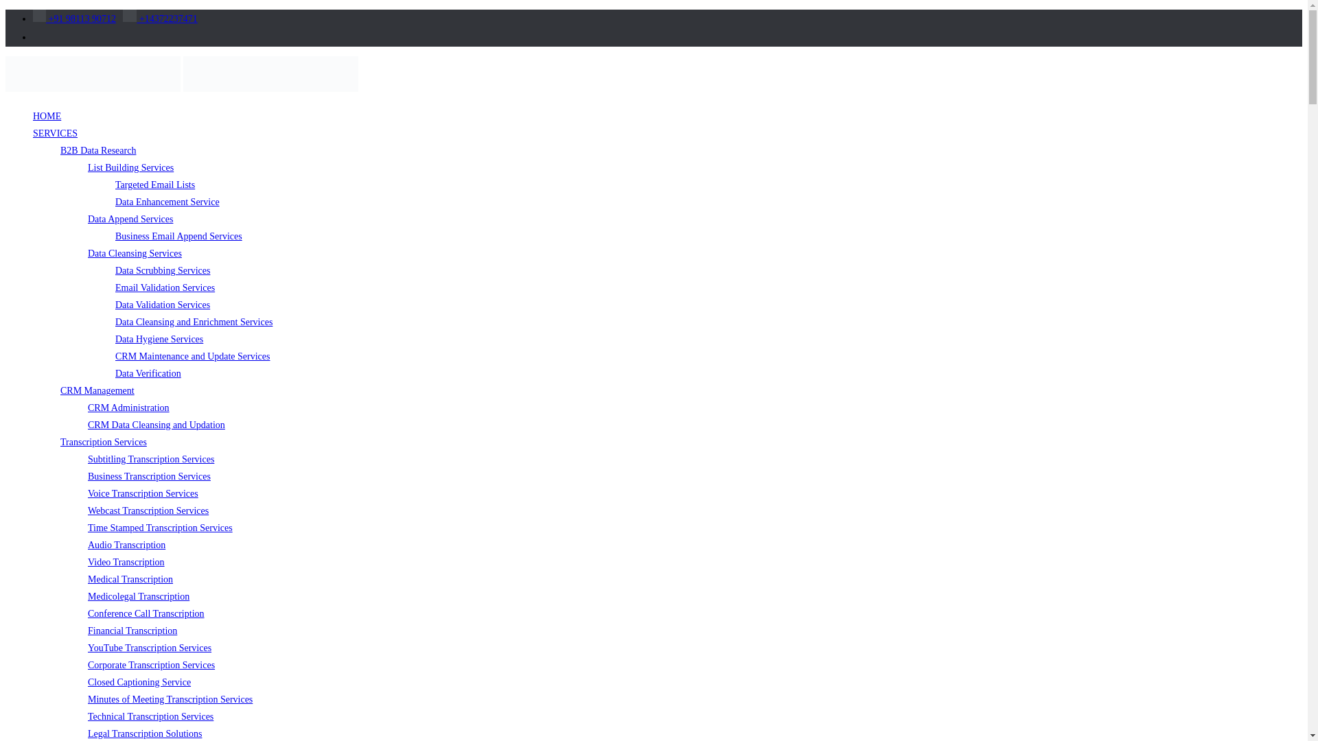 The height and width of the screenshot is (741, 1318). What do you see at coordinates (165, 287) in the screenshot?
I see `Email Validation Services` at bounding box center [165, 287].